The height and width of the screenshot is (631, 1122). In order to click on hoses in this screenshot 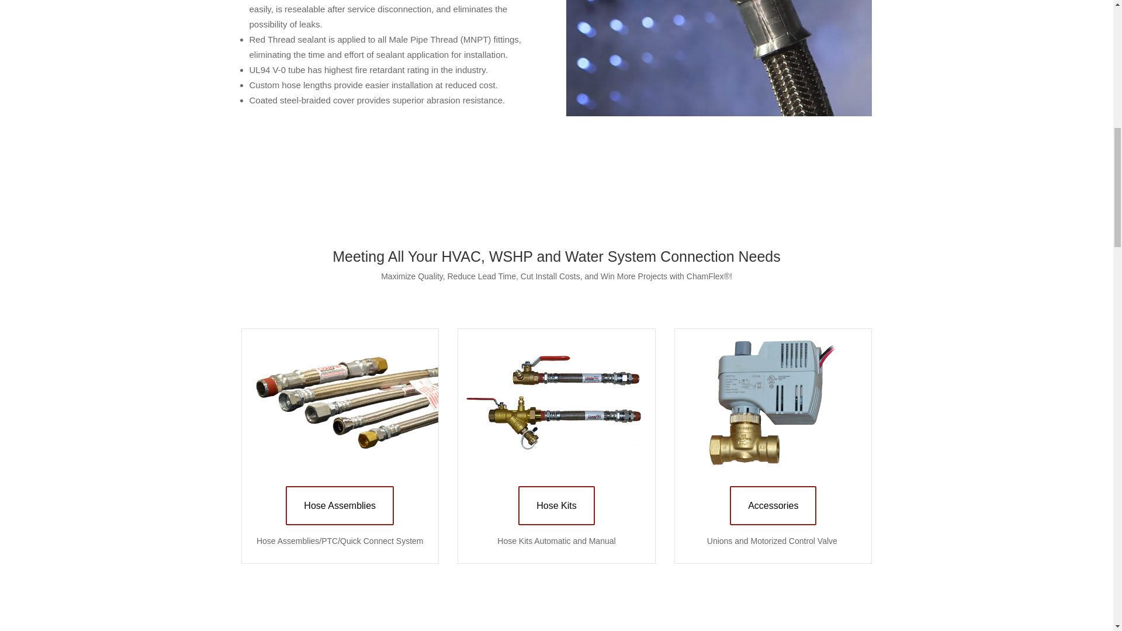, I will do `click(340, 402)`.